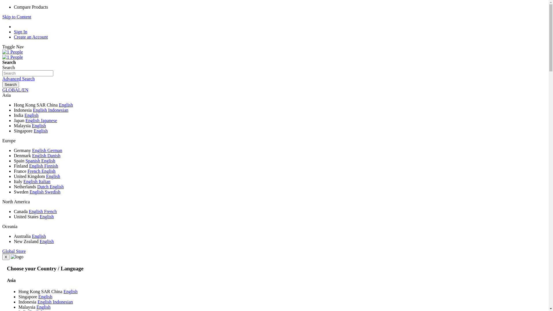 The height and width of the screenshot is (311, 553). What do you see at coordinates (48, 171) in the screenshot?
I see `English` at bounding box center [48, 171].